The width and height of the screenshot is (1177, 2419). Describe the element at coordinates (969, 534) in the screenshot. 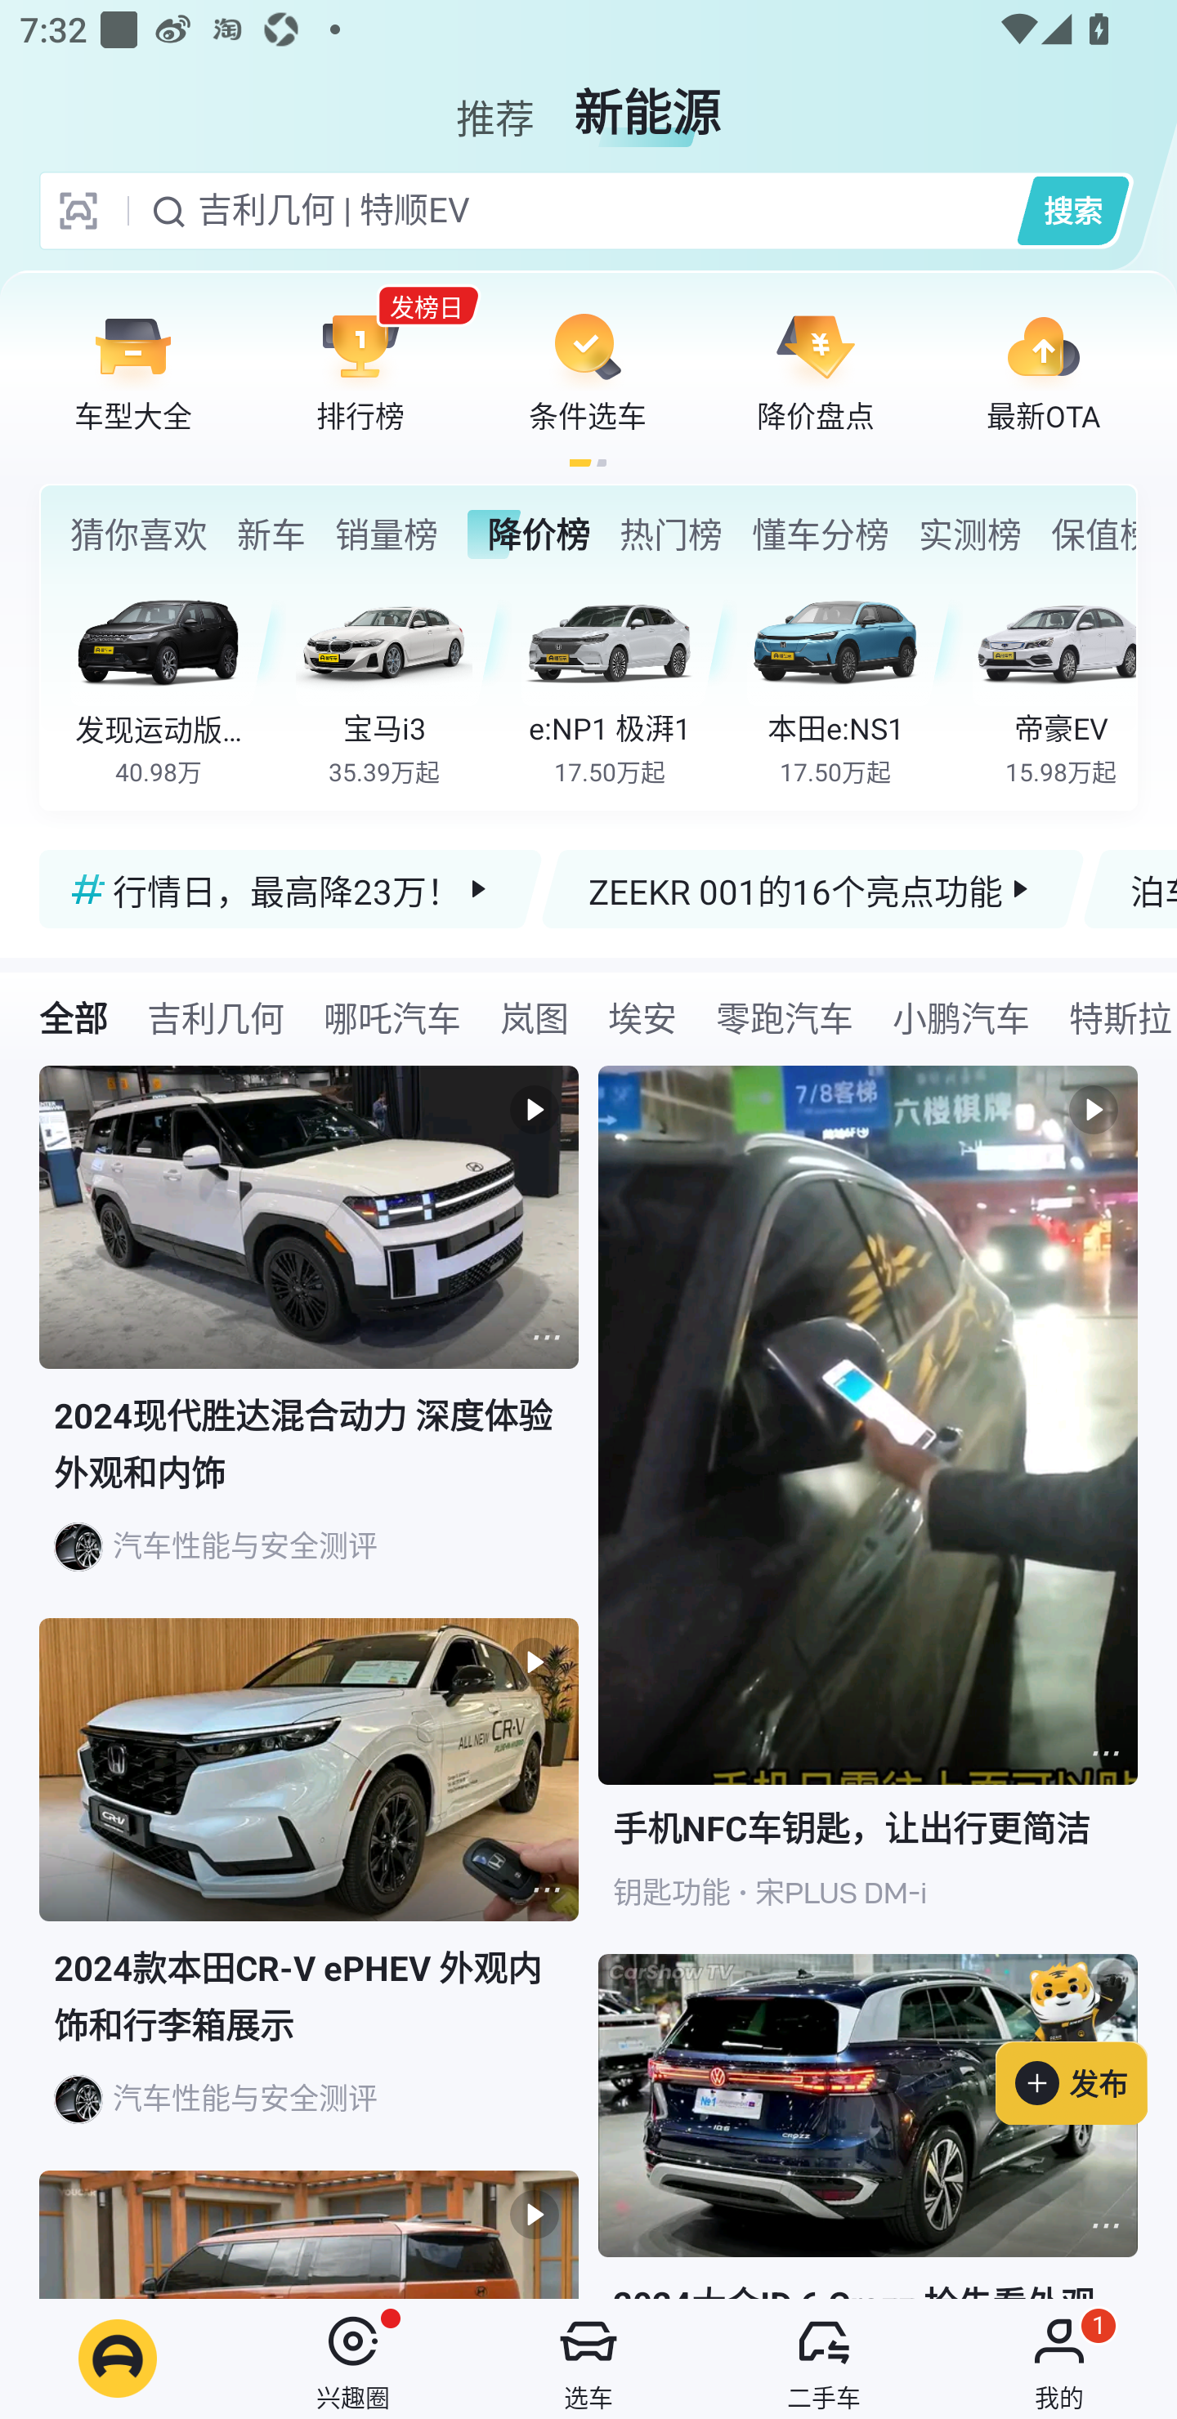

I see `实测榜` at that location.